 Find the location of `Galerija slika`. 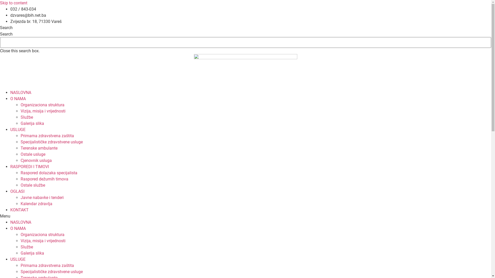

Galerija slika is located at coordinates (32, 253).